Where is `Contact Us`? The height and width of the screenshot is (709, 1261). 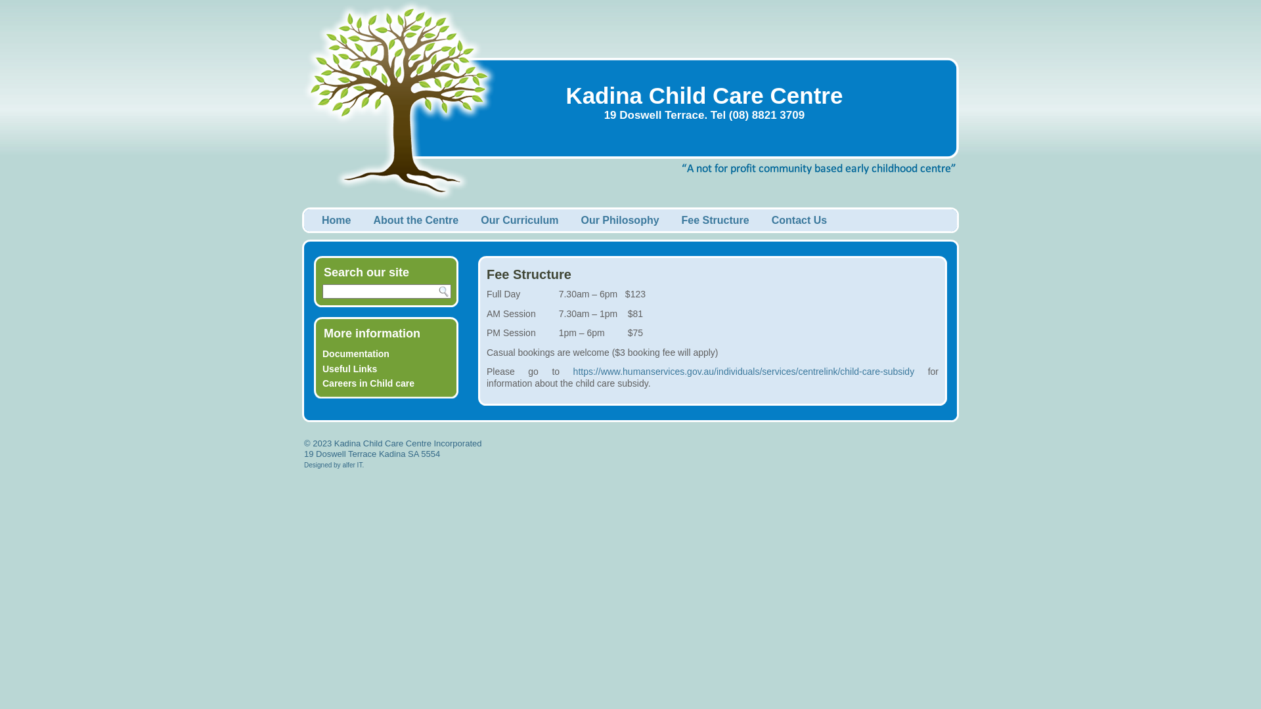 Contact Us is located at coordinates (799, 221).